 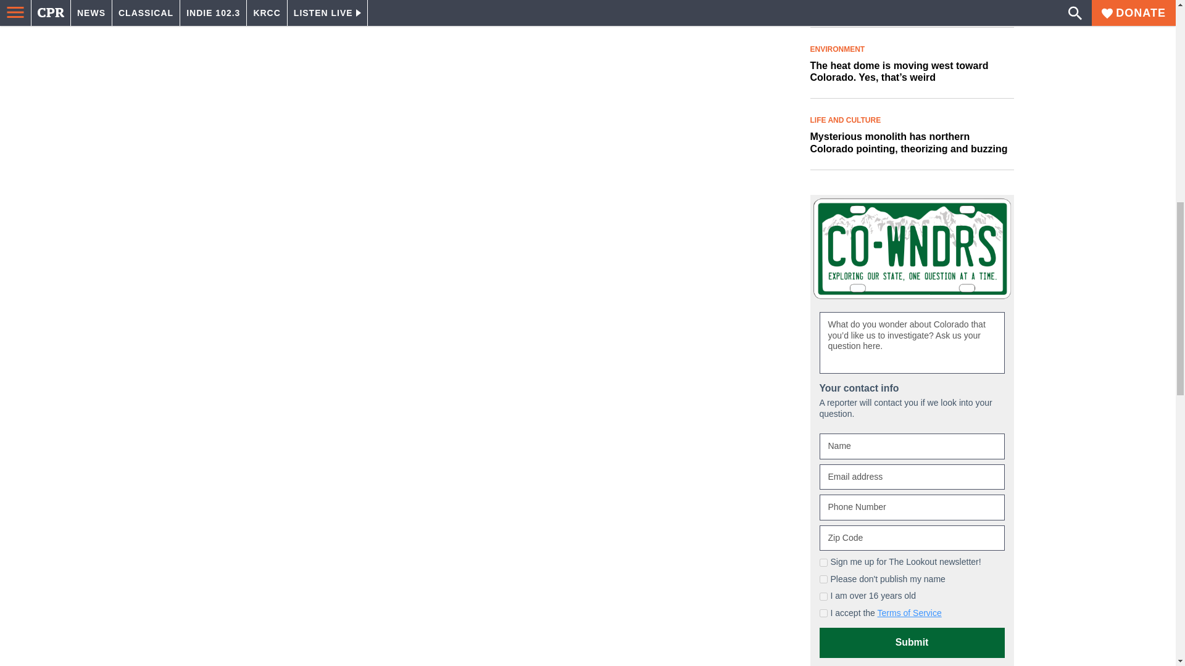 What do you see at coordinates (823, 597) in the screenshot?
I see `on` at bounding box center [823, 597].